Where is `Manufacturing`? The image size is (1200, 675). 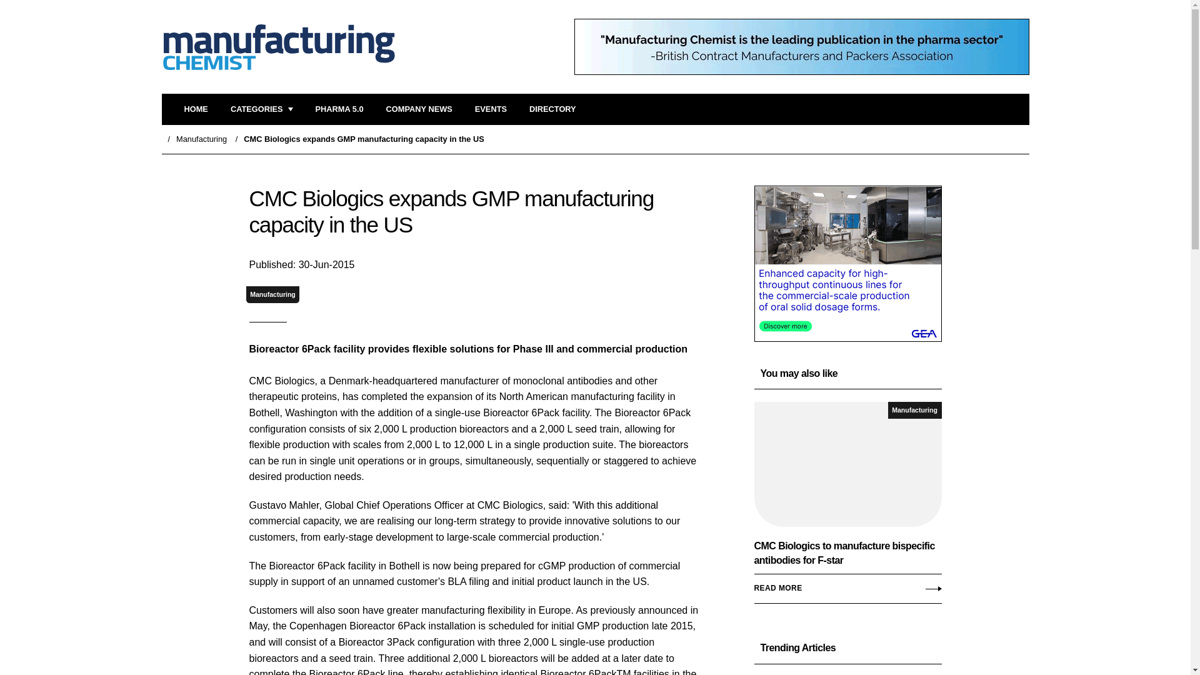
Manufacturing is located at coordinates (201, 139).